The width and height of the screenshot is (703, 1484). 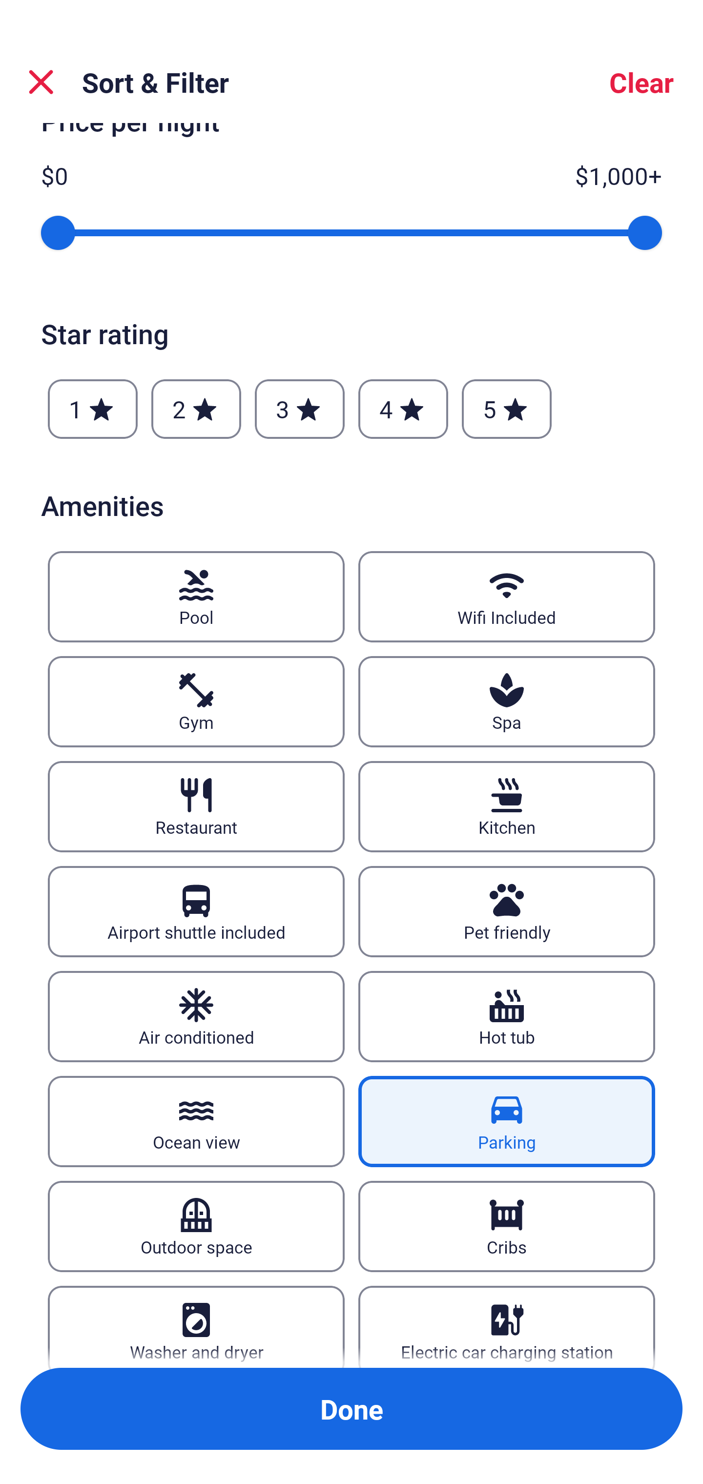 What do you see at coordinates (41, 82) in the screenshot?
I see `Close Sort and Filter` at bounding box center [41, 82].